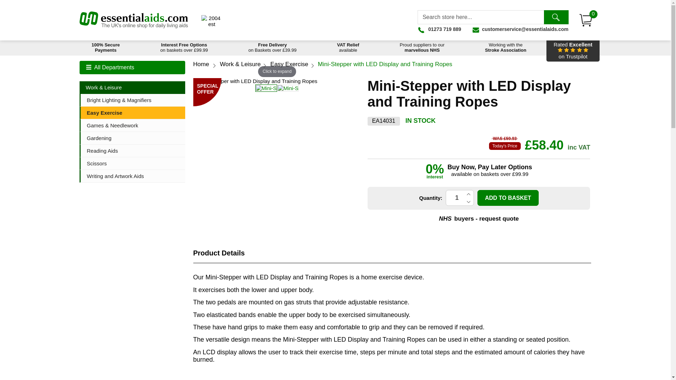 This screenshot has width=676, height=380. Describe the element at coordinates (288, 88) in the screenshot. I see `Mini-Stepper with LED Display and Training Ropes` at that location.